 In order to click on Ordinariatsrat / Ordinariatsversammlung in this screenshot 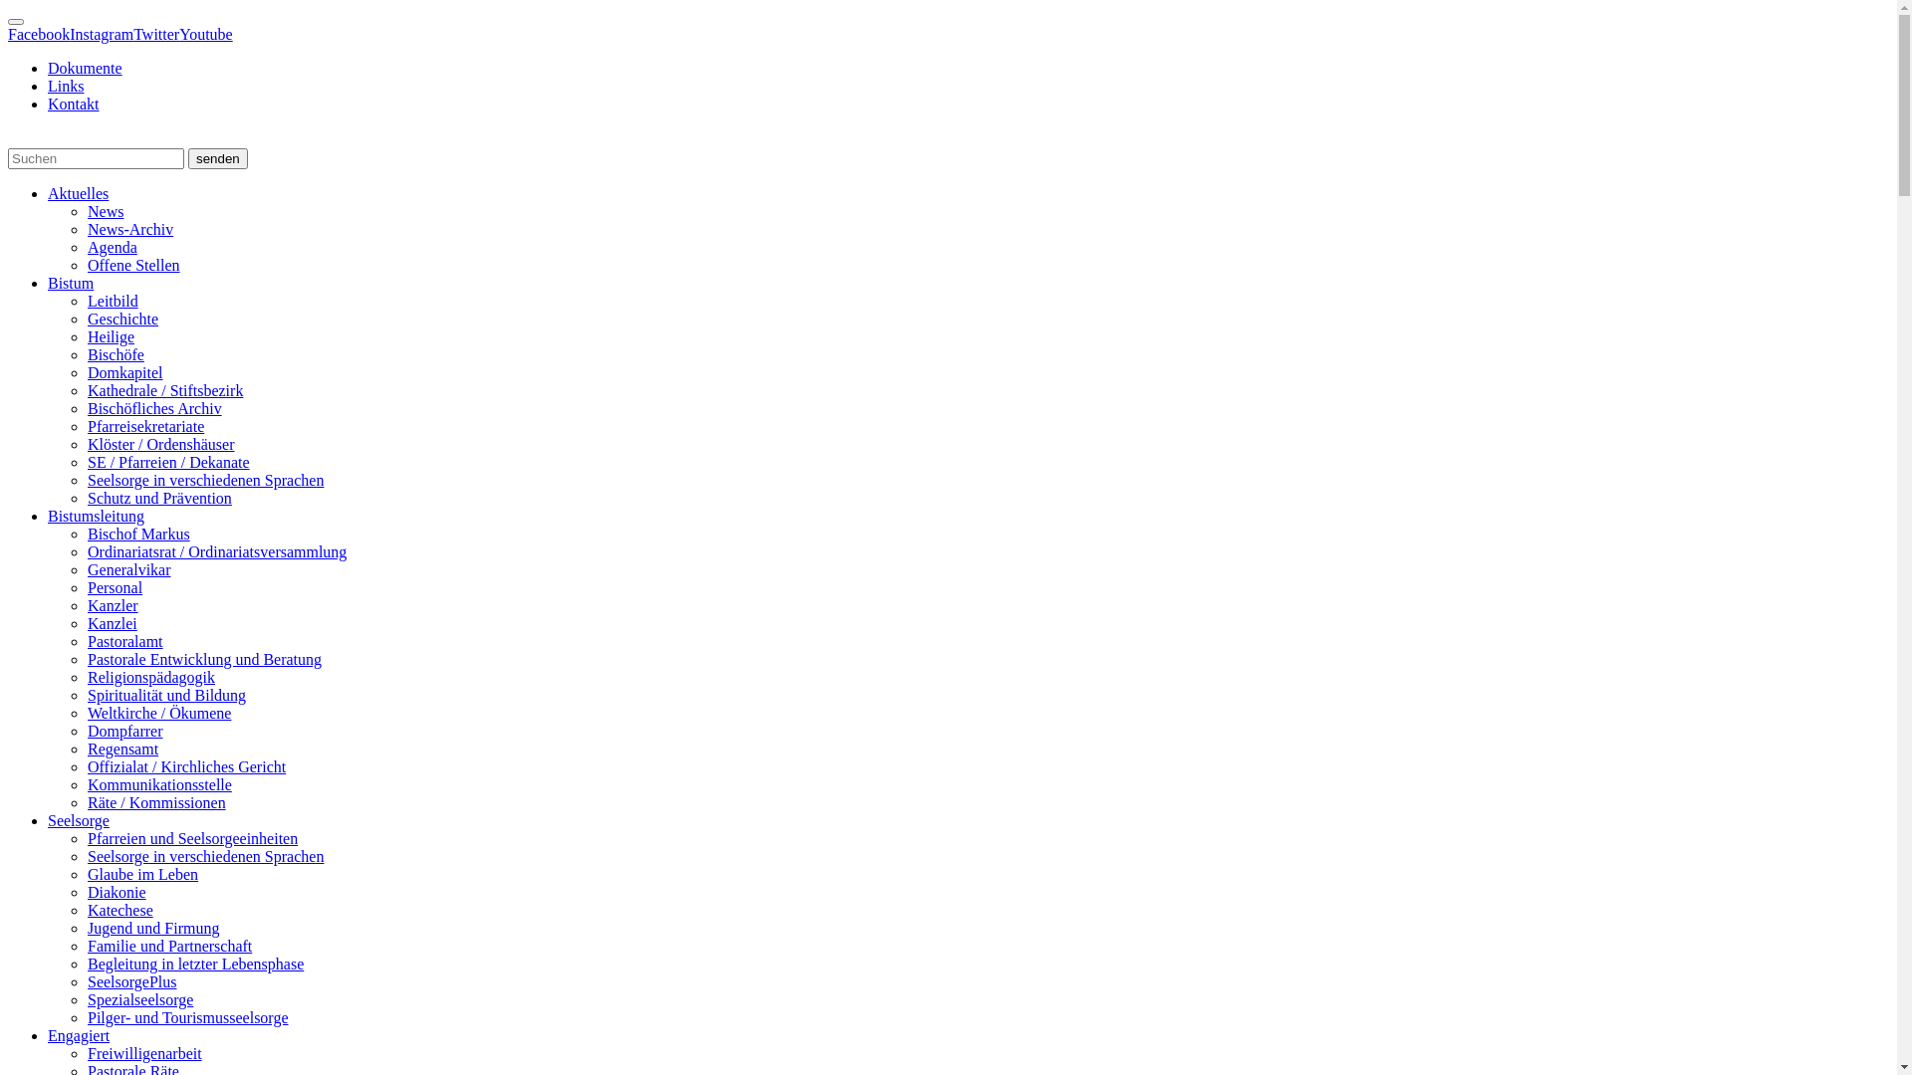, I will do `click(217, 551)`.